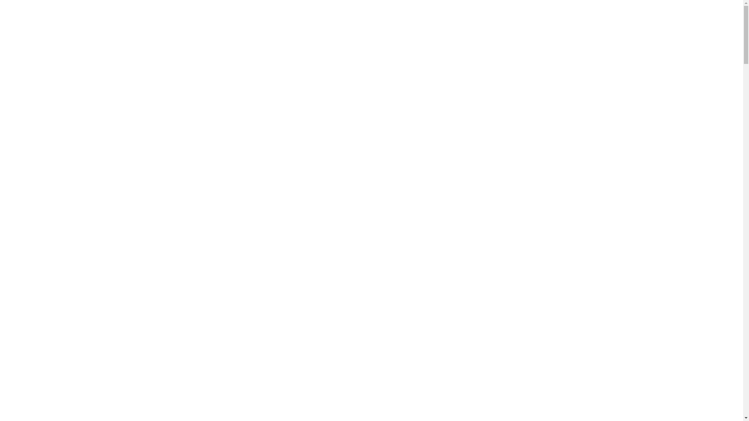  I want to click on 7227777@mail.ru, so click(396, 28).